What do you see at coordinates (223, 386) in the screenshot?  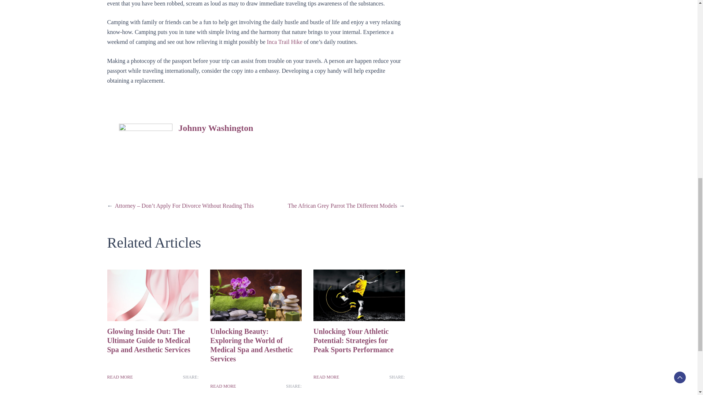 I see `READ MORE` at bounding box center [223, 386].